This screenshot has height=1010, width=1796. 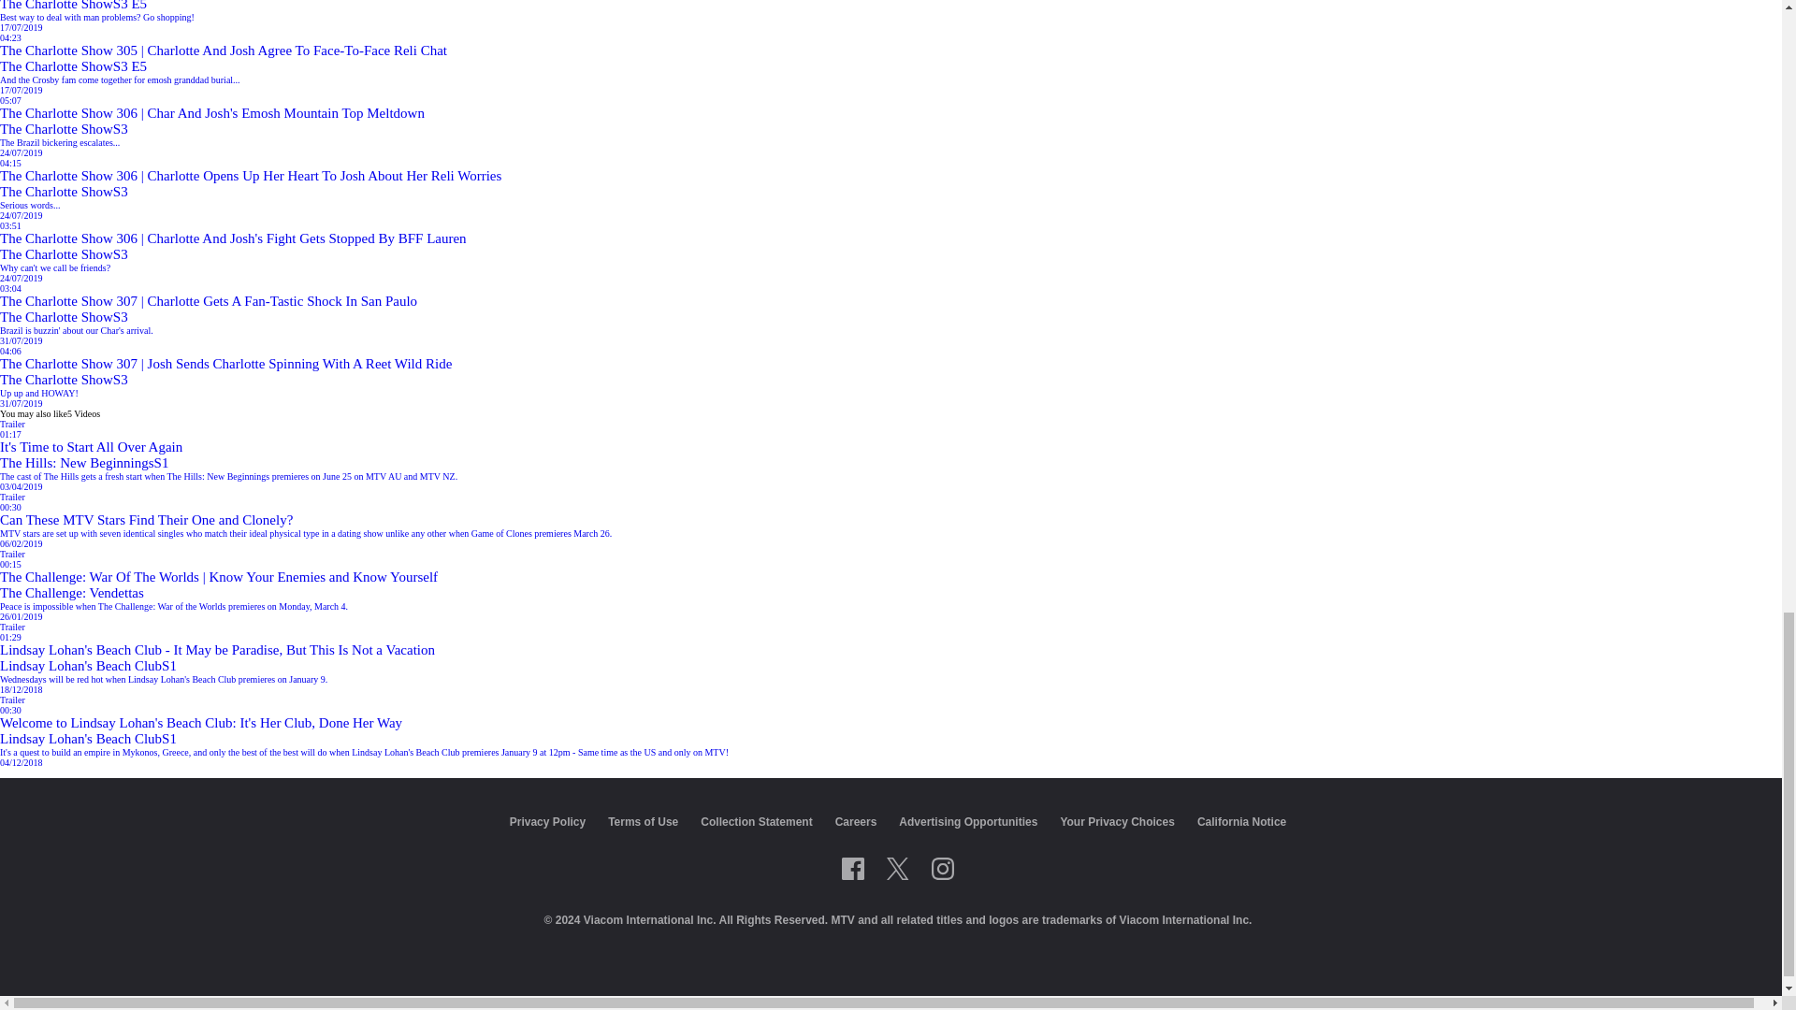 What do you see at coordinates (943, 868) in the screenshot?
I see `Instagram-icon` at bounding box center [943, 868].